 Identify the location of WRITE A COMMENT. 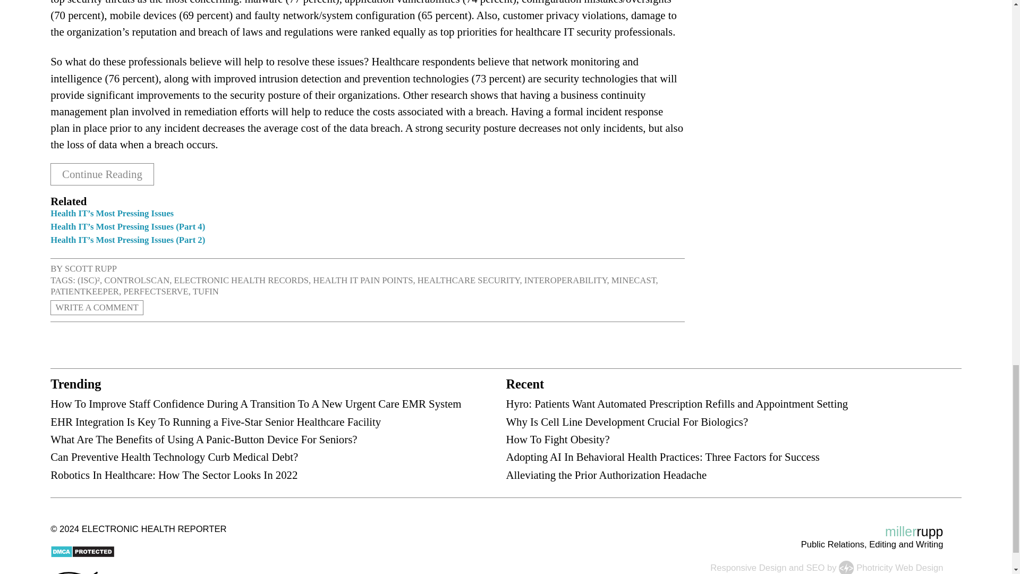
(97, 307).